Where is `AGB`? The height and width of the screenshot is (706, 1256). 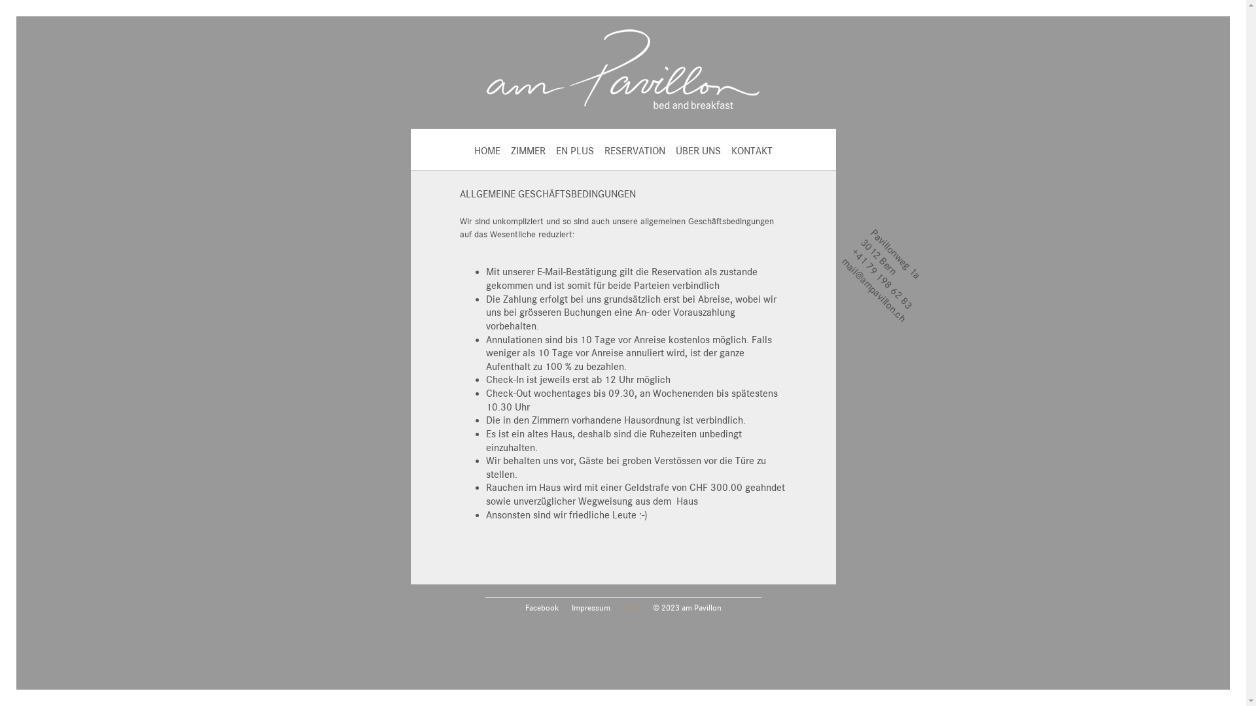 AGB is located at coordinates (630, 608).